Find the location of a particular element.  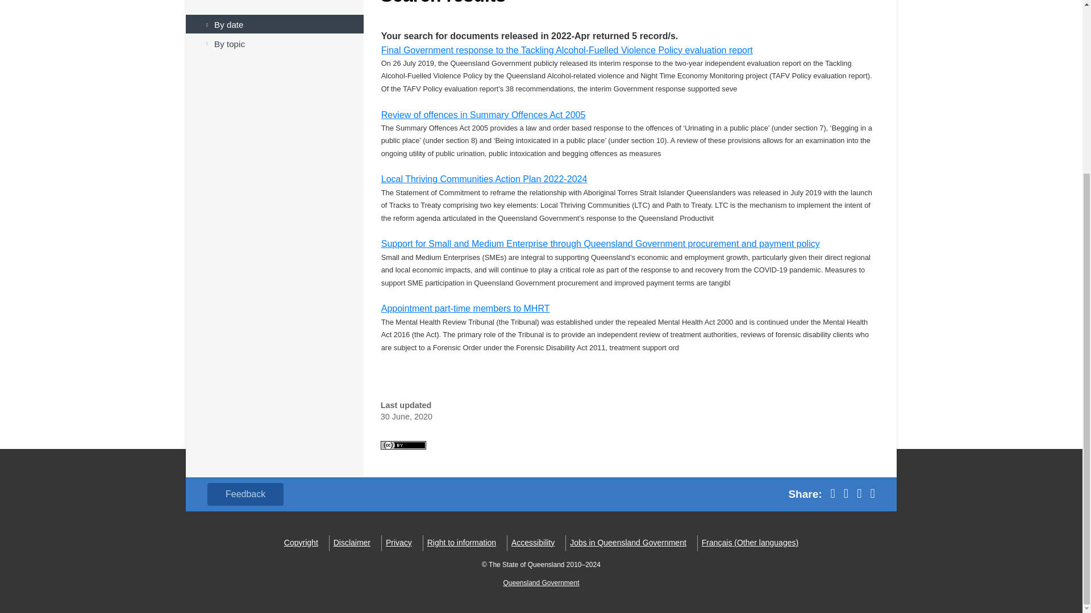

Disclaimer is located at coordinates (352, 543).